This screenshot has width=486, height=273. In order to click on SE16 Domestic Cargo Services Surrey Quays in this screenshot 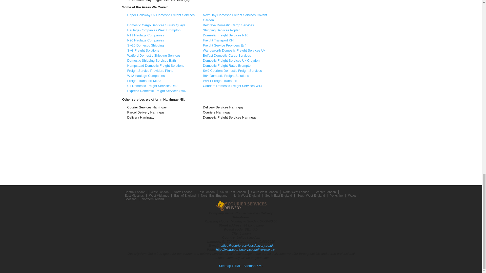, I will do `click(156, 25)`.